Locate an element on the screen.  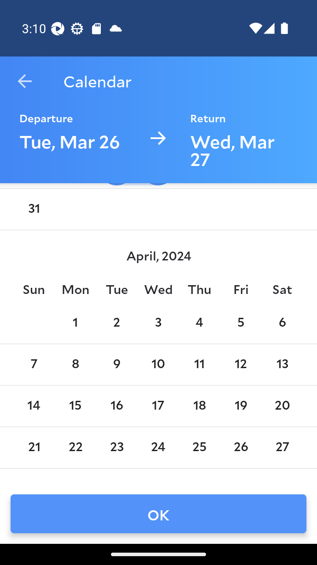
20 is located at coordinates (282, 406).